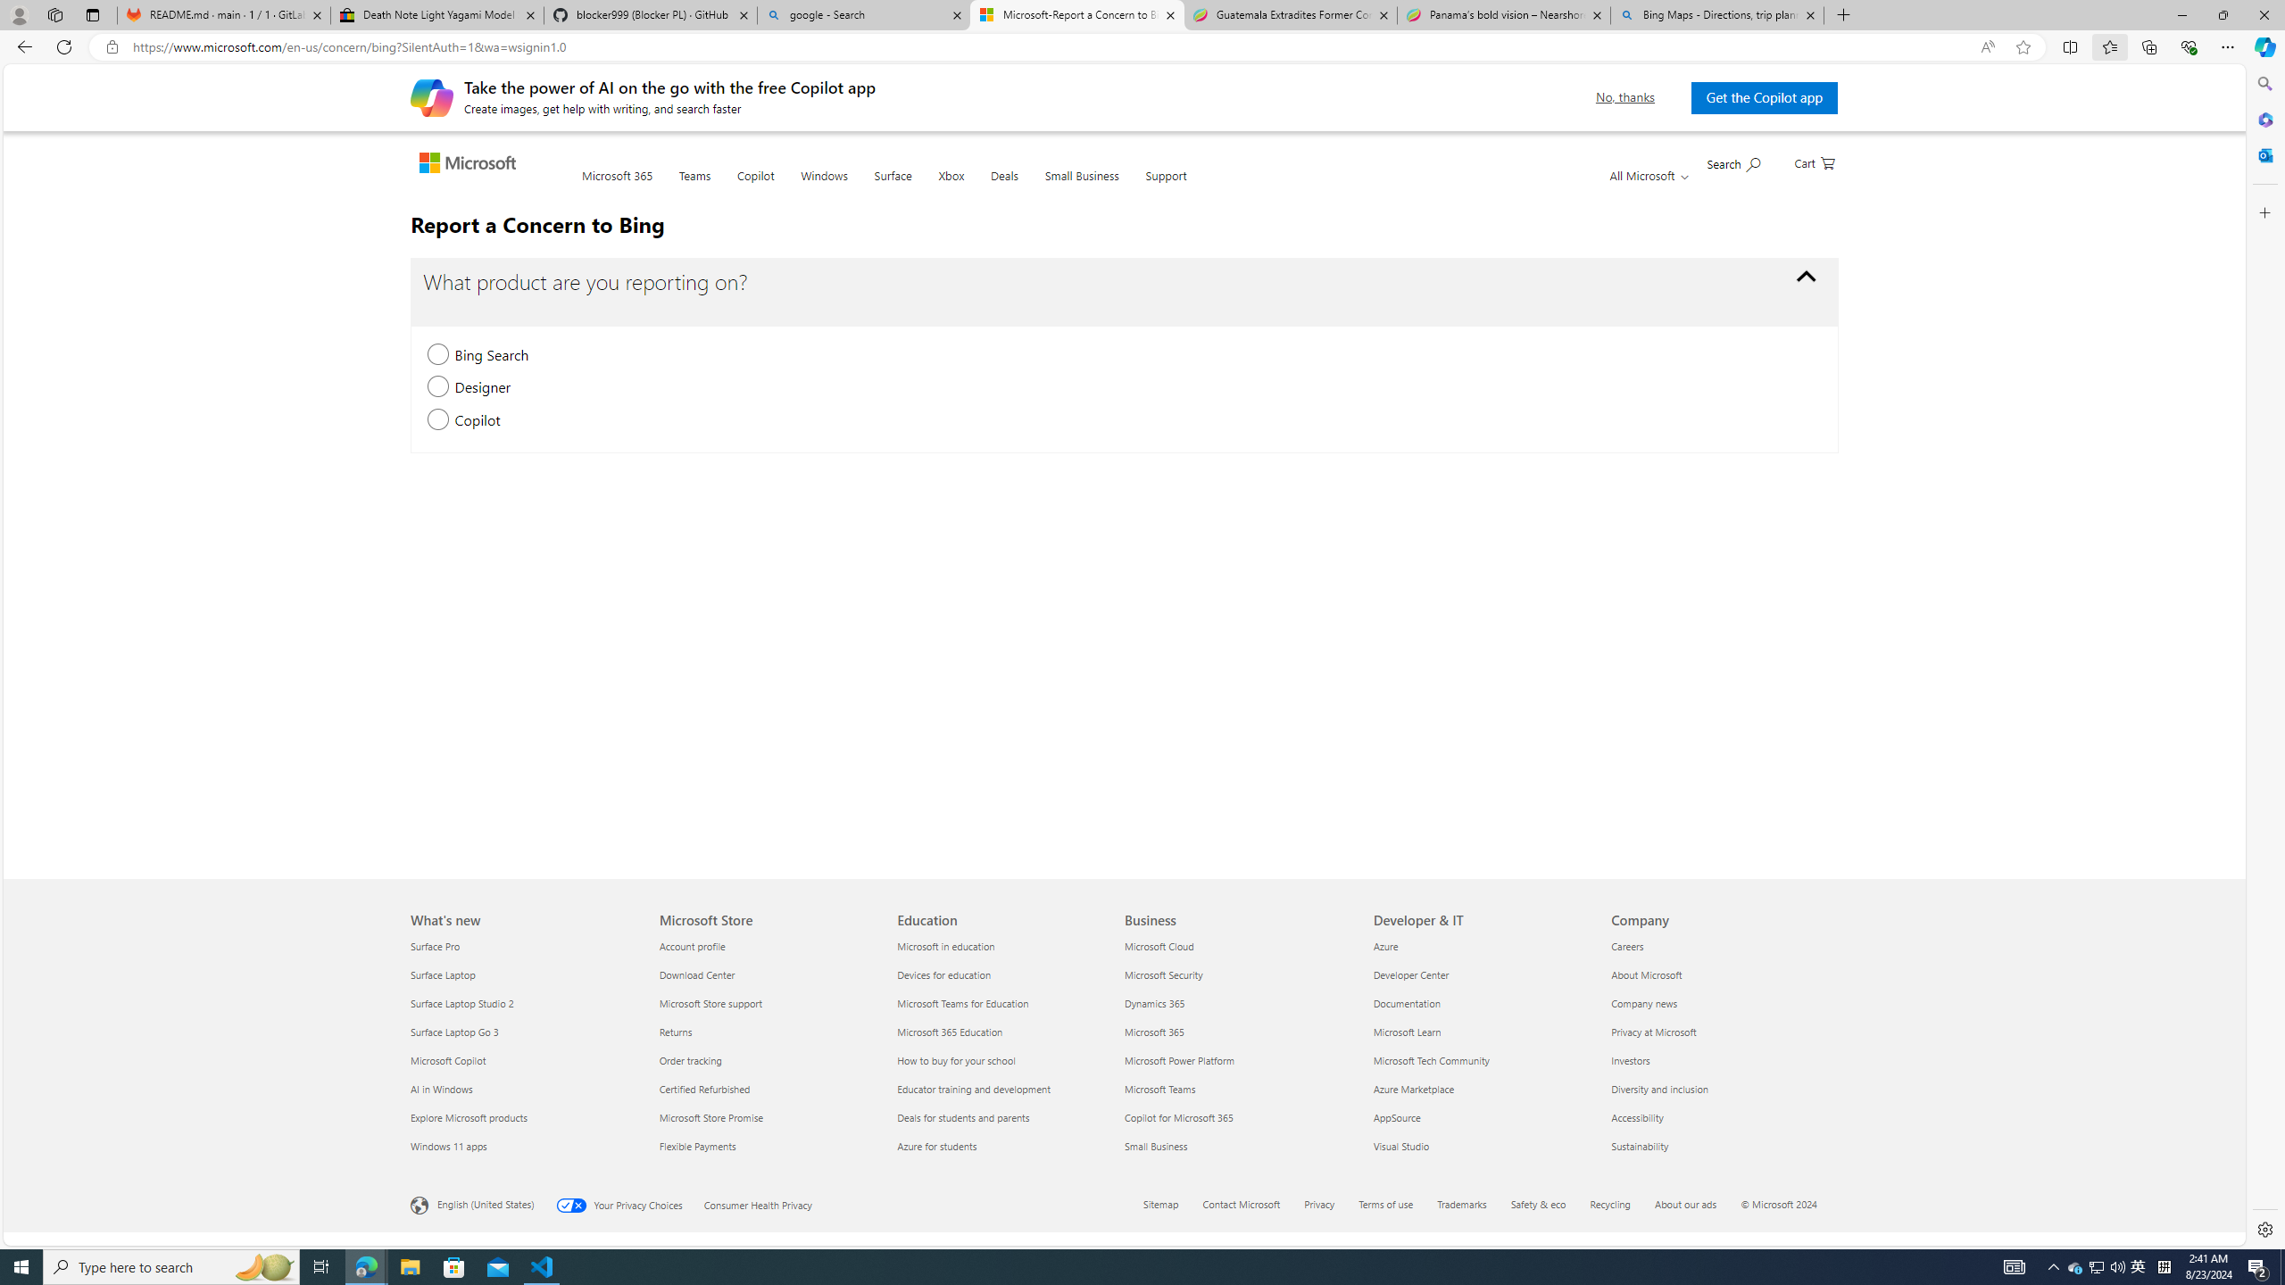 The image size is (2285, 1285). Describe the element at coordinates (524, 1060) in the screenshot. I see `Microsoft Copilot` at that location.